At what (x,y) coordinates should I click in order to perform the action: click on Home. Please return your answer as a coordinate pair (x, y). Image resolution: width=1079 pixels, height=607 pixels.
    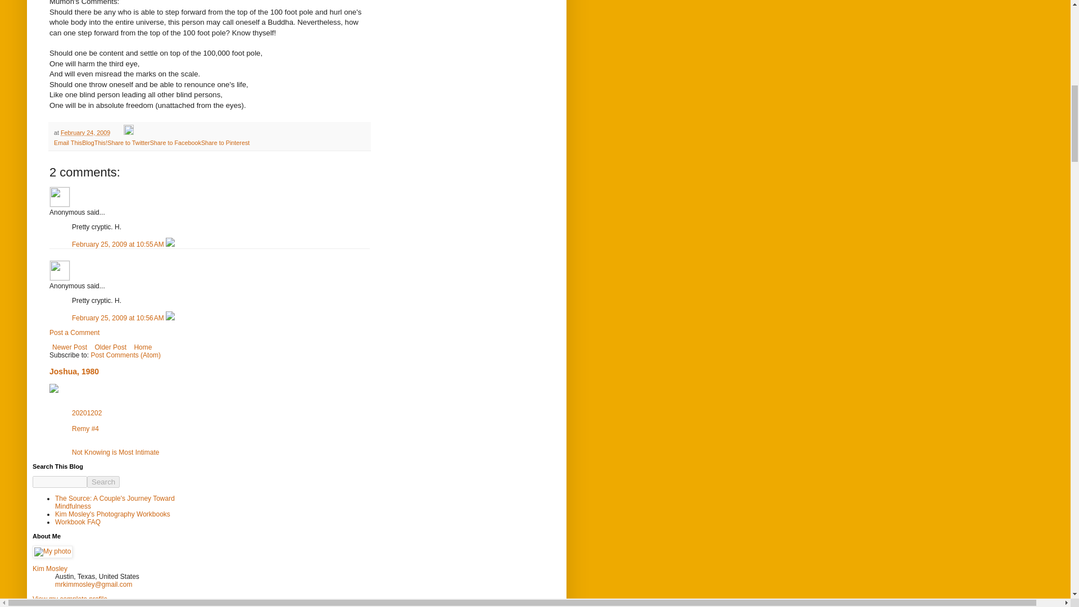
    Looking at the image, I should click on (142, 347).